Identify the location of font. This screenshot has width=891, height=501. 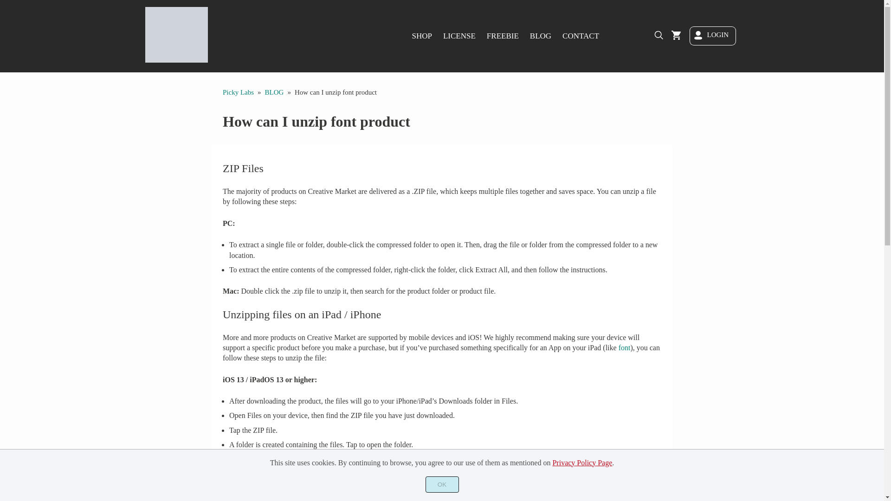
(625, 347).